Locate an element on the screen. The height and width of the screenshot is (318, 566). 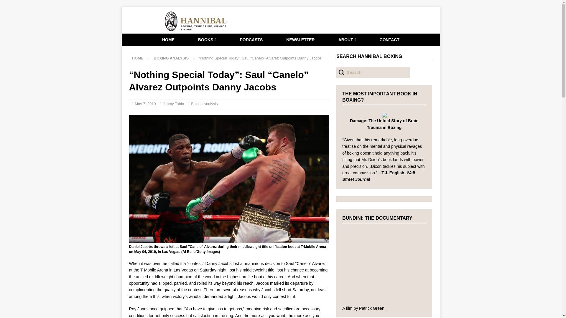
HOME is located at coordinates (138, 58).